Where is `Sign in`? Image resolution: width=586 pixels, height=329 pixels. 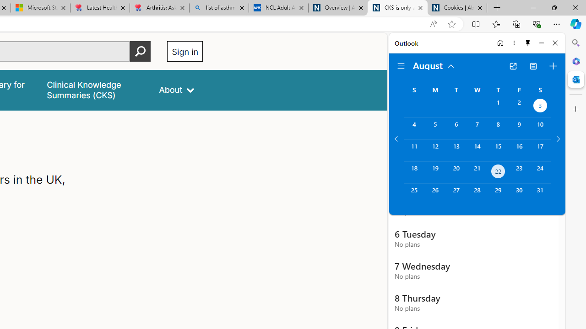 Sign in is located at coordinates (185, 51).